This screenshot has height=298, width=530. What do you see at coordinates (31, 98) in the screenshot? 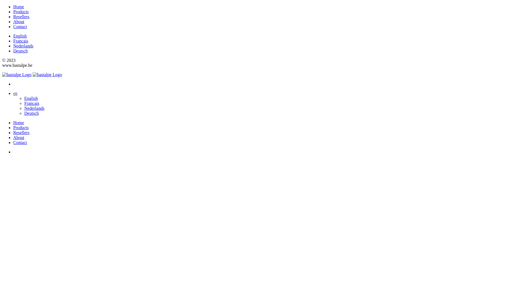
I see `English` at bounding box center [31, 98].